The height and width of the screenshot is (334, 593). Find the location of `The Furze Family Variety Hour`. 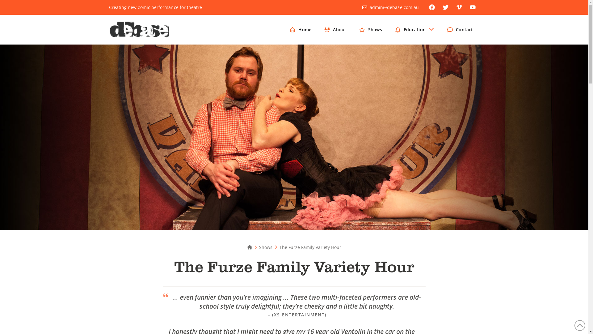

The Furze Family Variety Hour is located at coordinates (310, 247).